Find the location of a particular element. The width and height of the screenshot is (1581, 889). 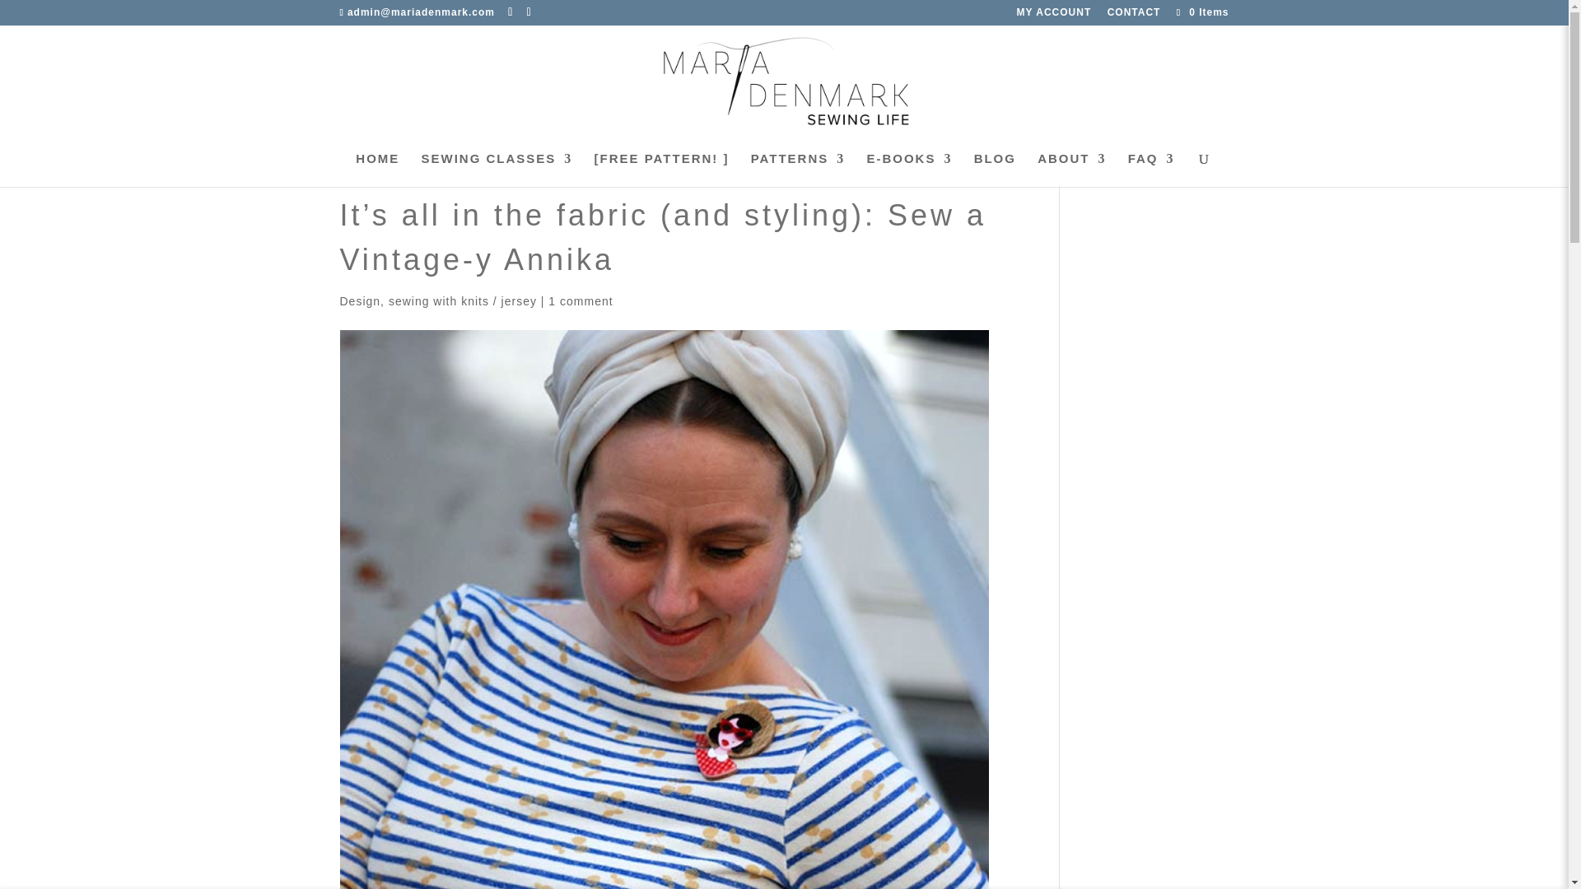

MY ACCOUNT is located at coordinates (1054, 16).